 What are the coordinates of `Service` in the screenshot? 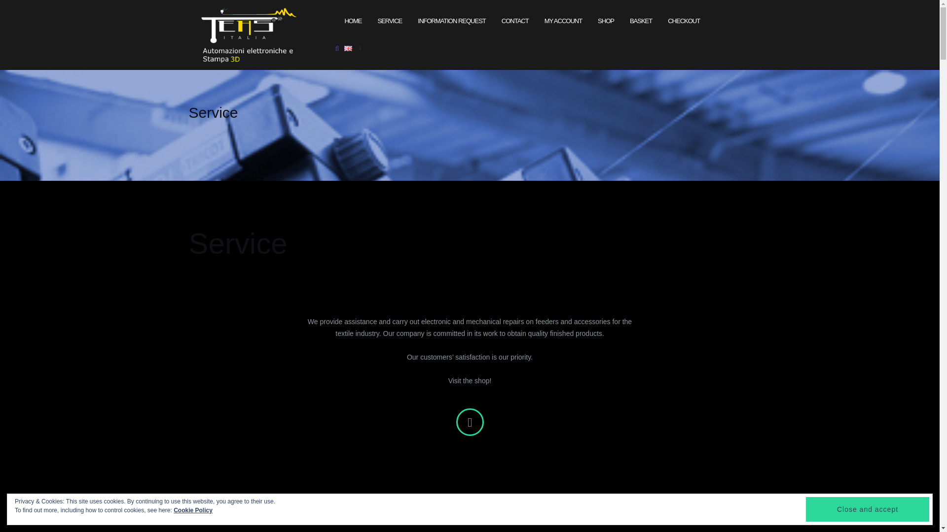 It's located at (389, 22).